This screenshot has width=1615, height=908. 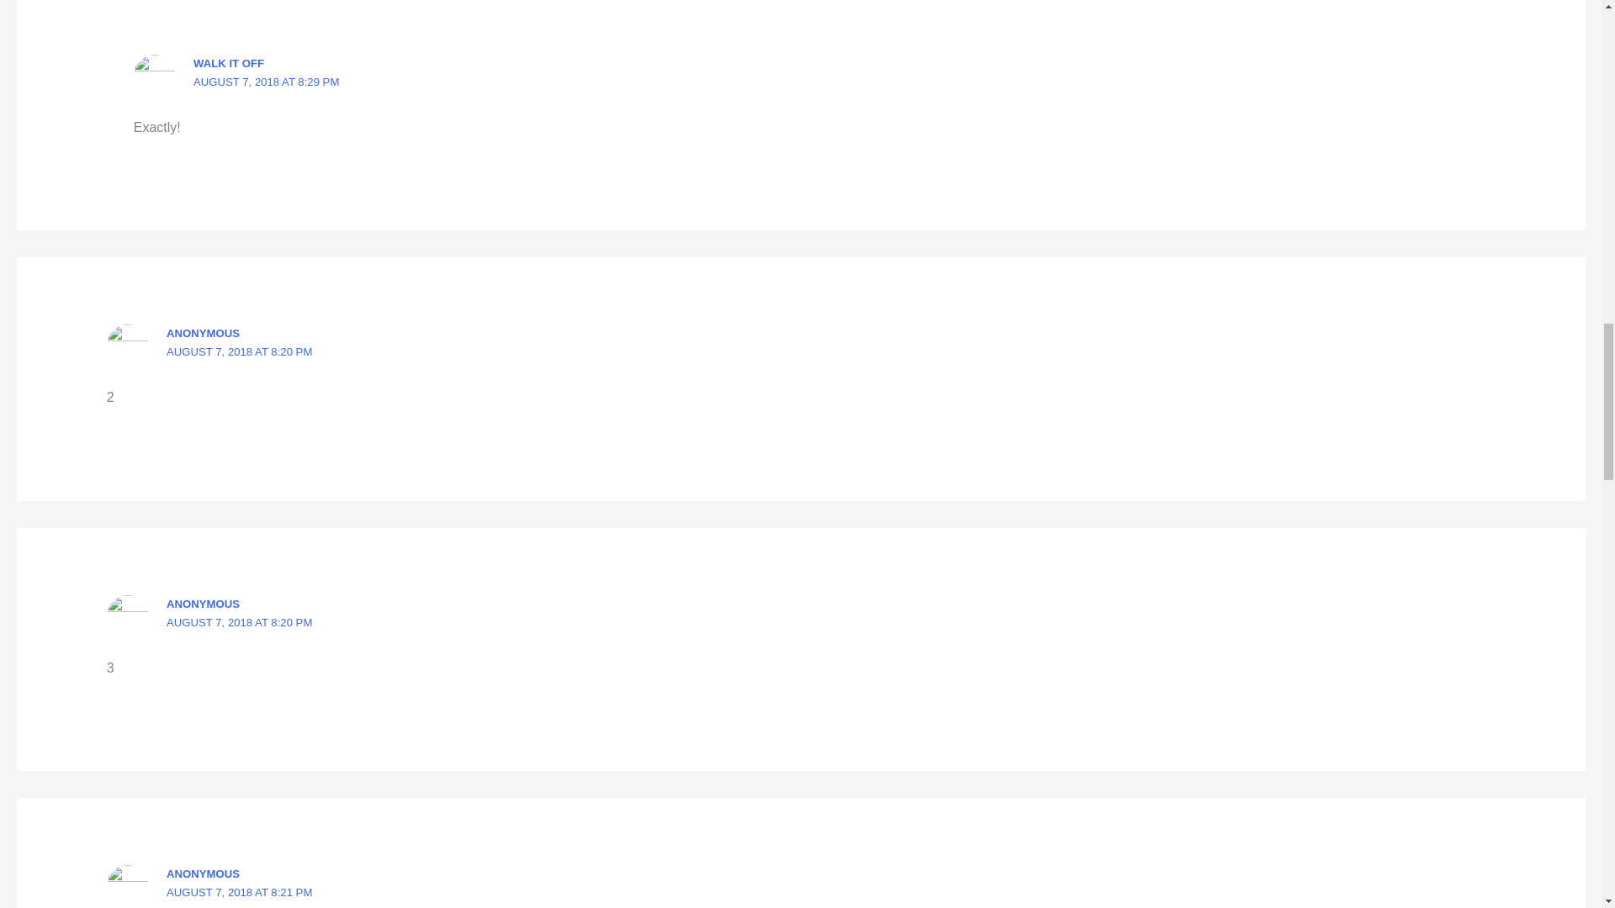 I want to click on AUGUST 7, 2018 AT 8:21 PM, so click(x=239, y=893).